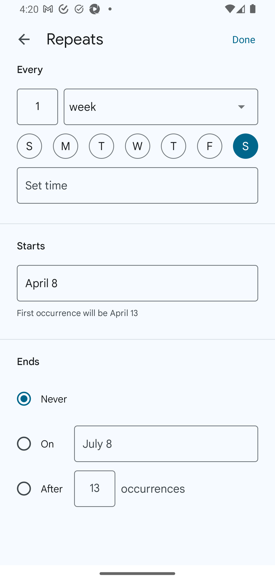 The width and height of the screenshot is (275, 582). I want to click on W Wednesday, so click(137, 146).